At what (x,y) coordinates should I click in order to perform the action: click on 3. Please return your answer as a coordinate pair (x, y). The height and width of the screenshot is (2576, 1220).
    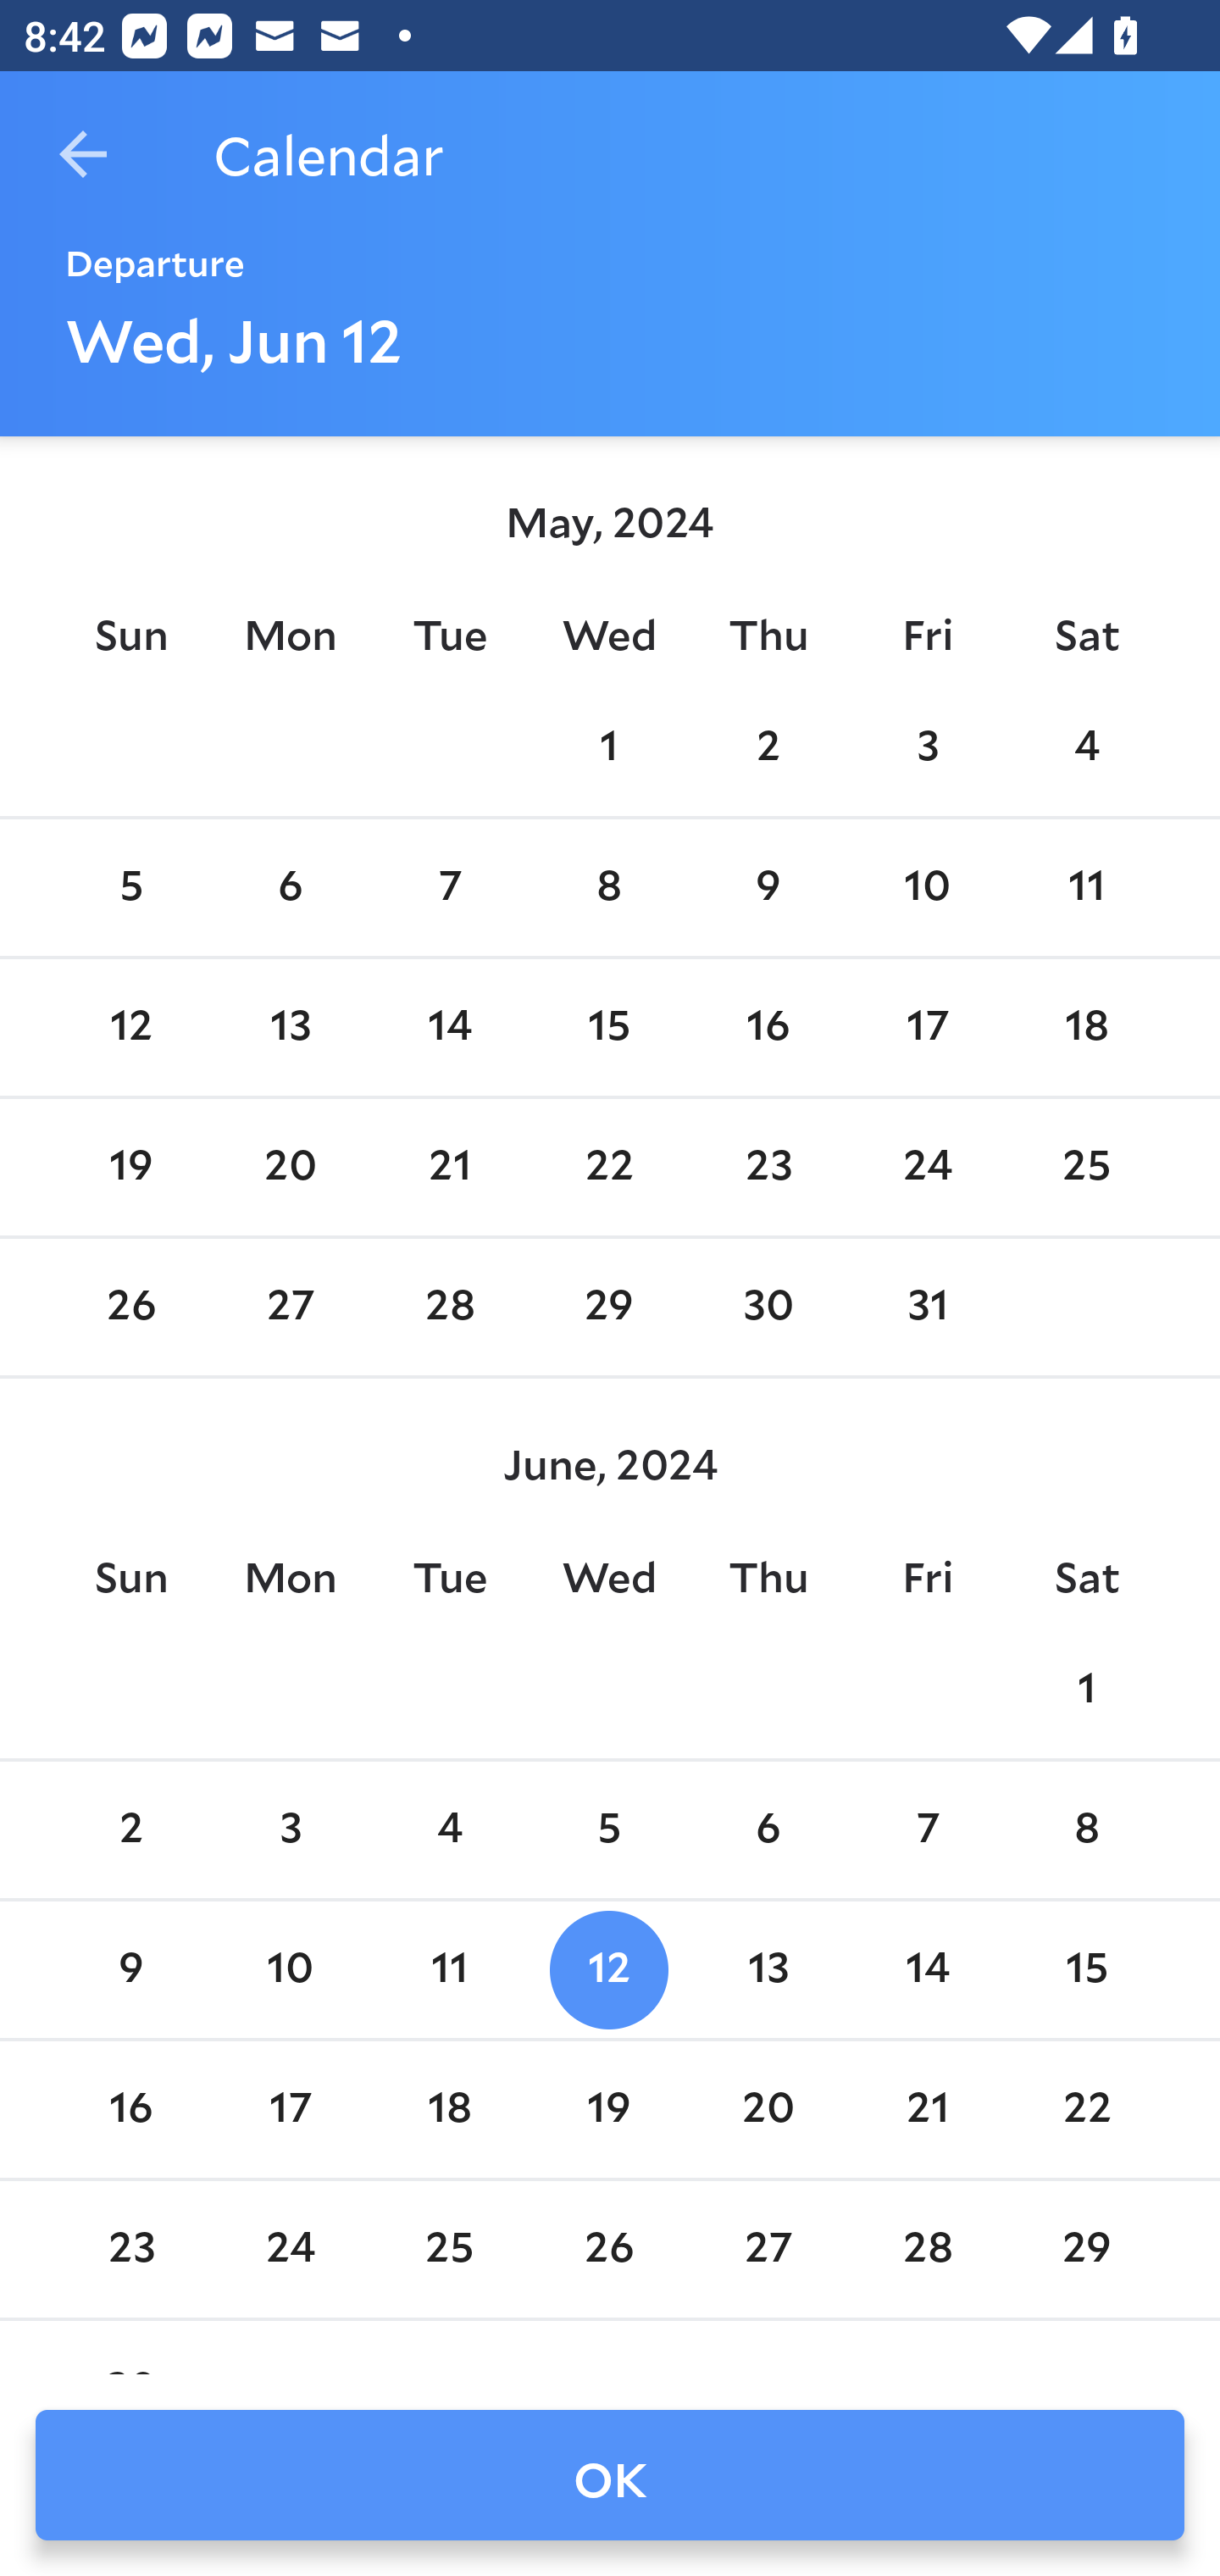
    Looking at the image, I should click on (291, 1831).